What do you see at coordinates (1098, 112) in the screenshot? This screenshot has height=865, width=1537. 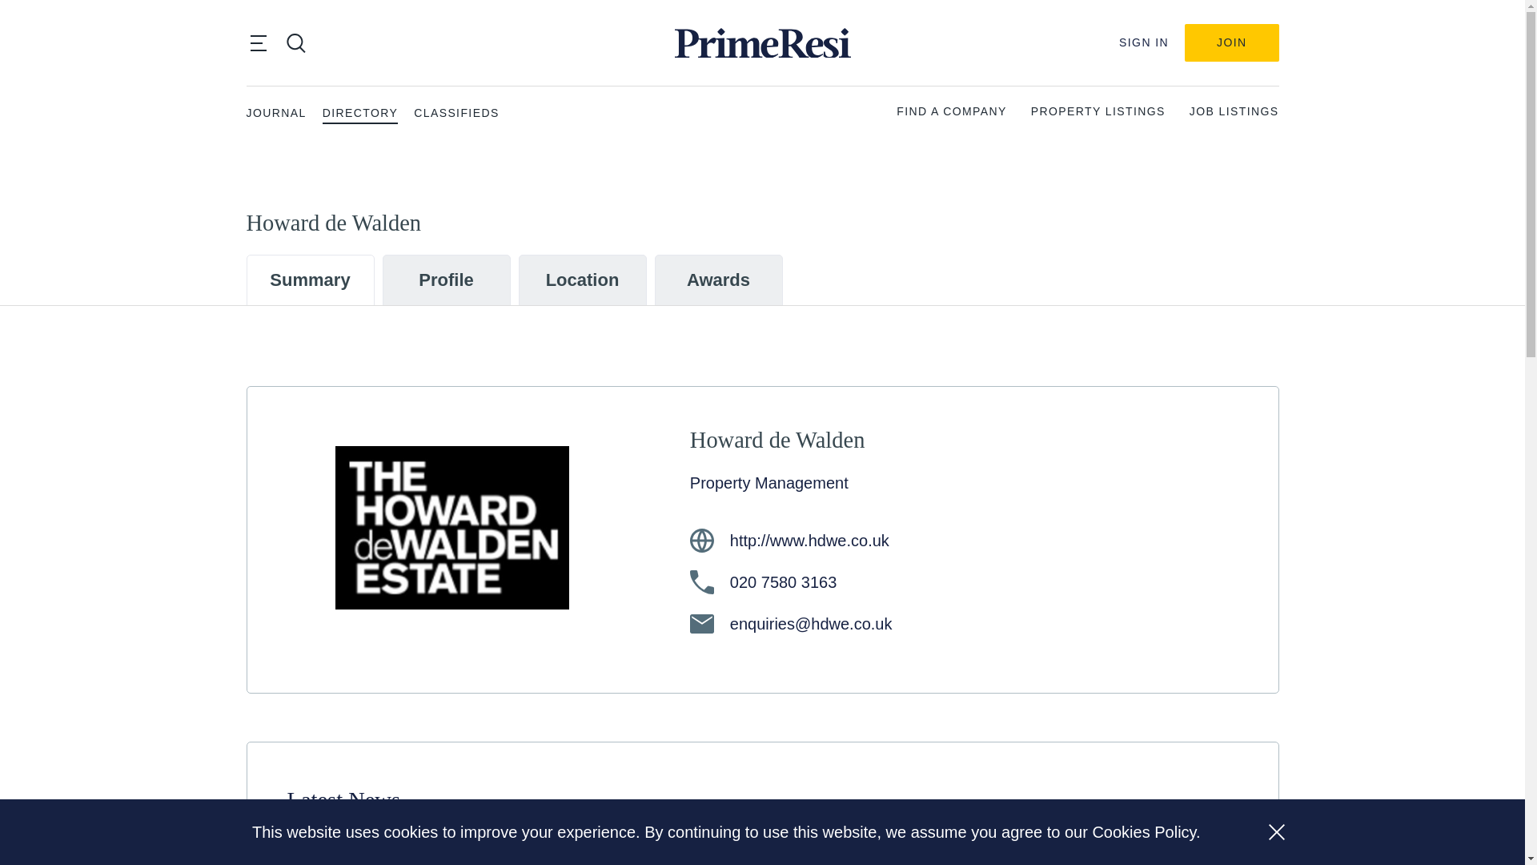 I see `PROPERTY LISTINGS` at bounding box center [1098, 112].